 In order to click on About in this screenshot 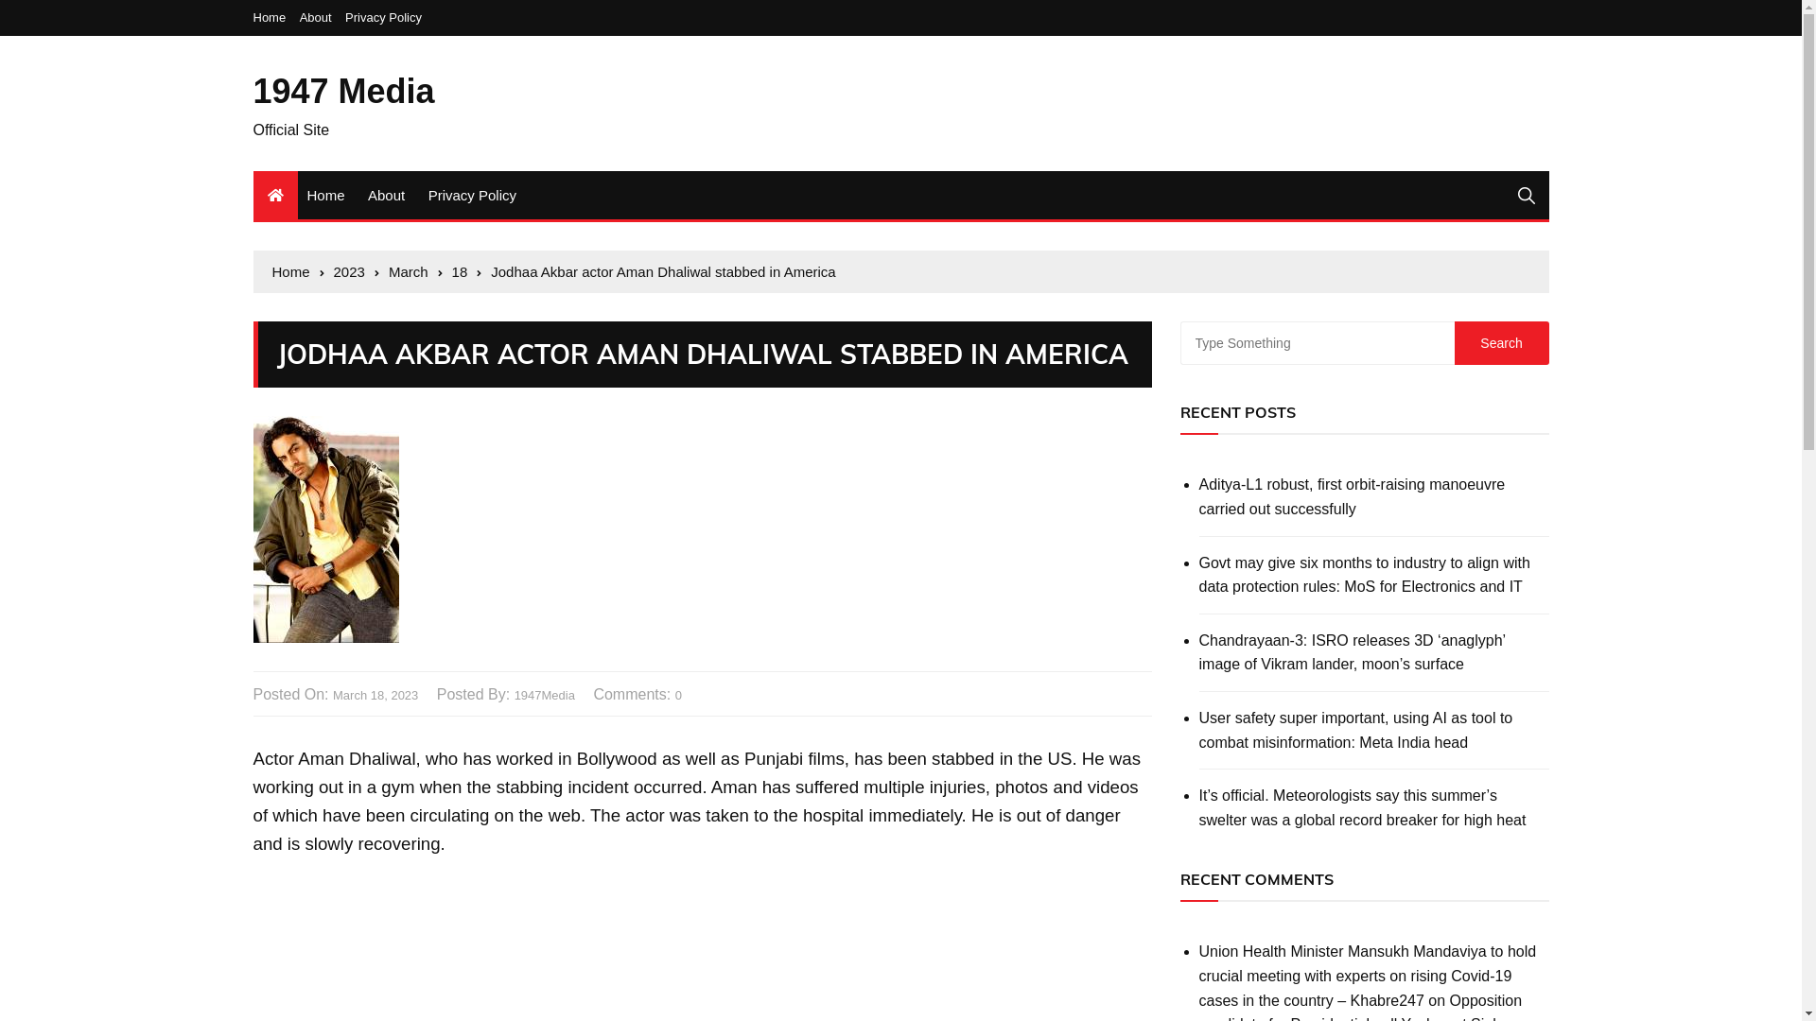, I will do `click(321, 17)`.